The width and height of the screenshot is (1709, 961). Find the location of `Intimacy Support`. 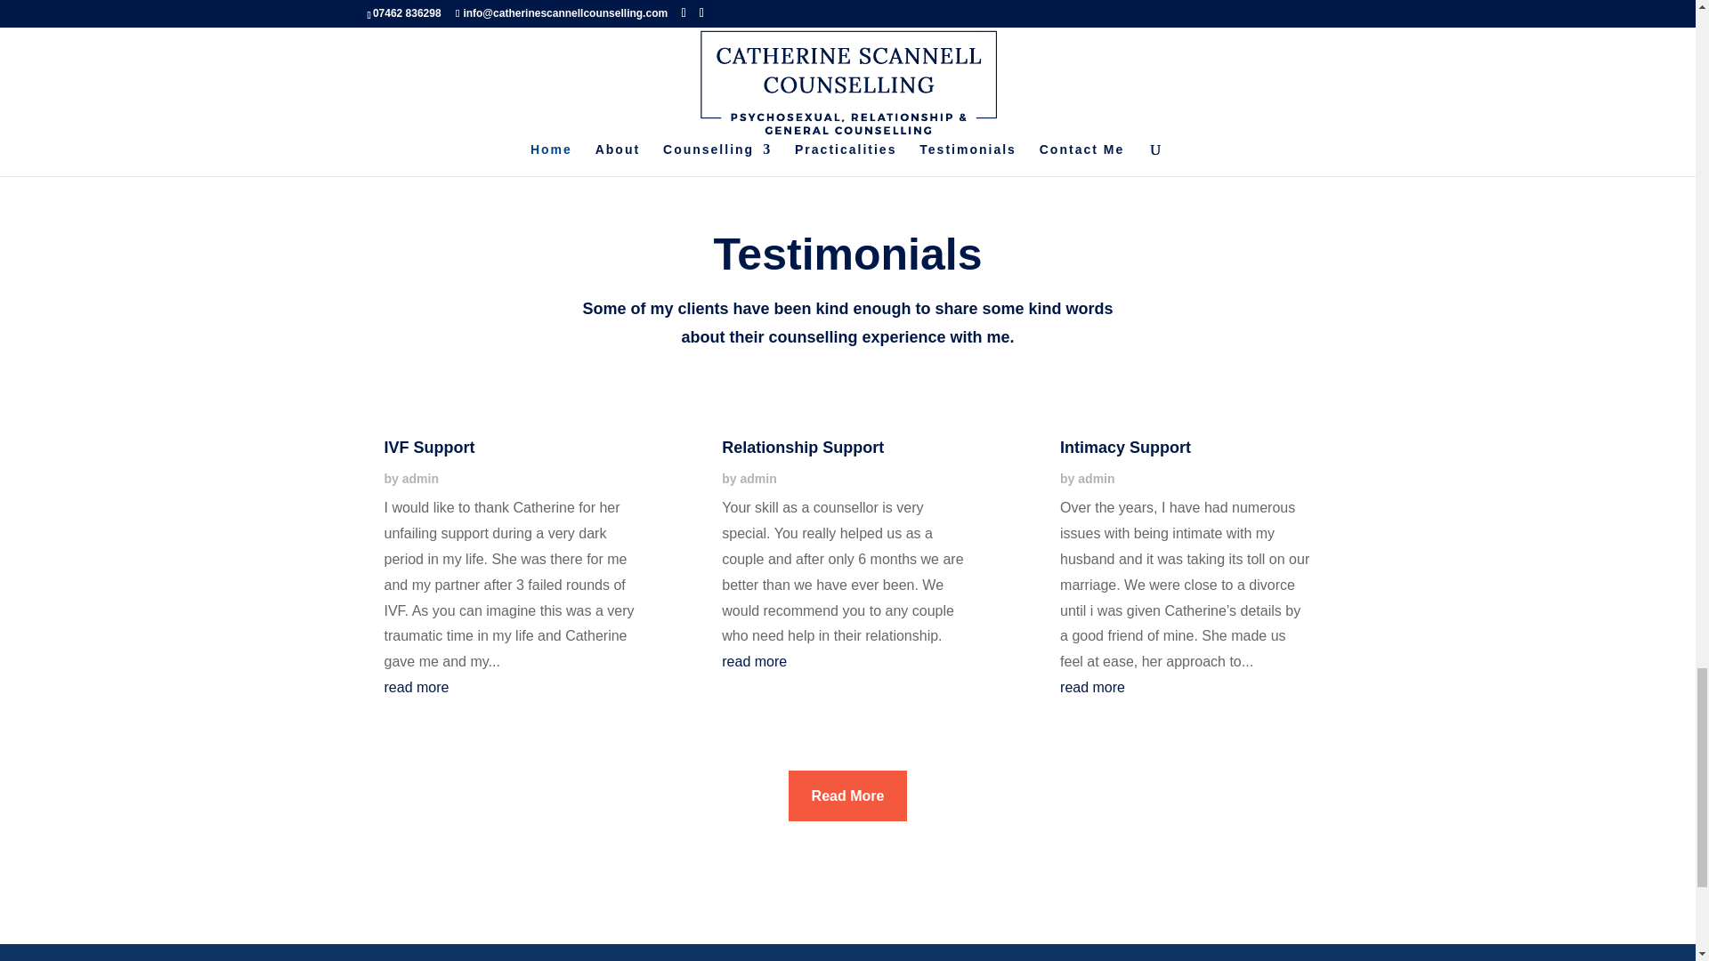

Intimacy Support is located at coordinates (1125, 447).